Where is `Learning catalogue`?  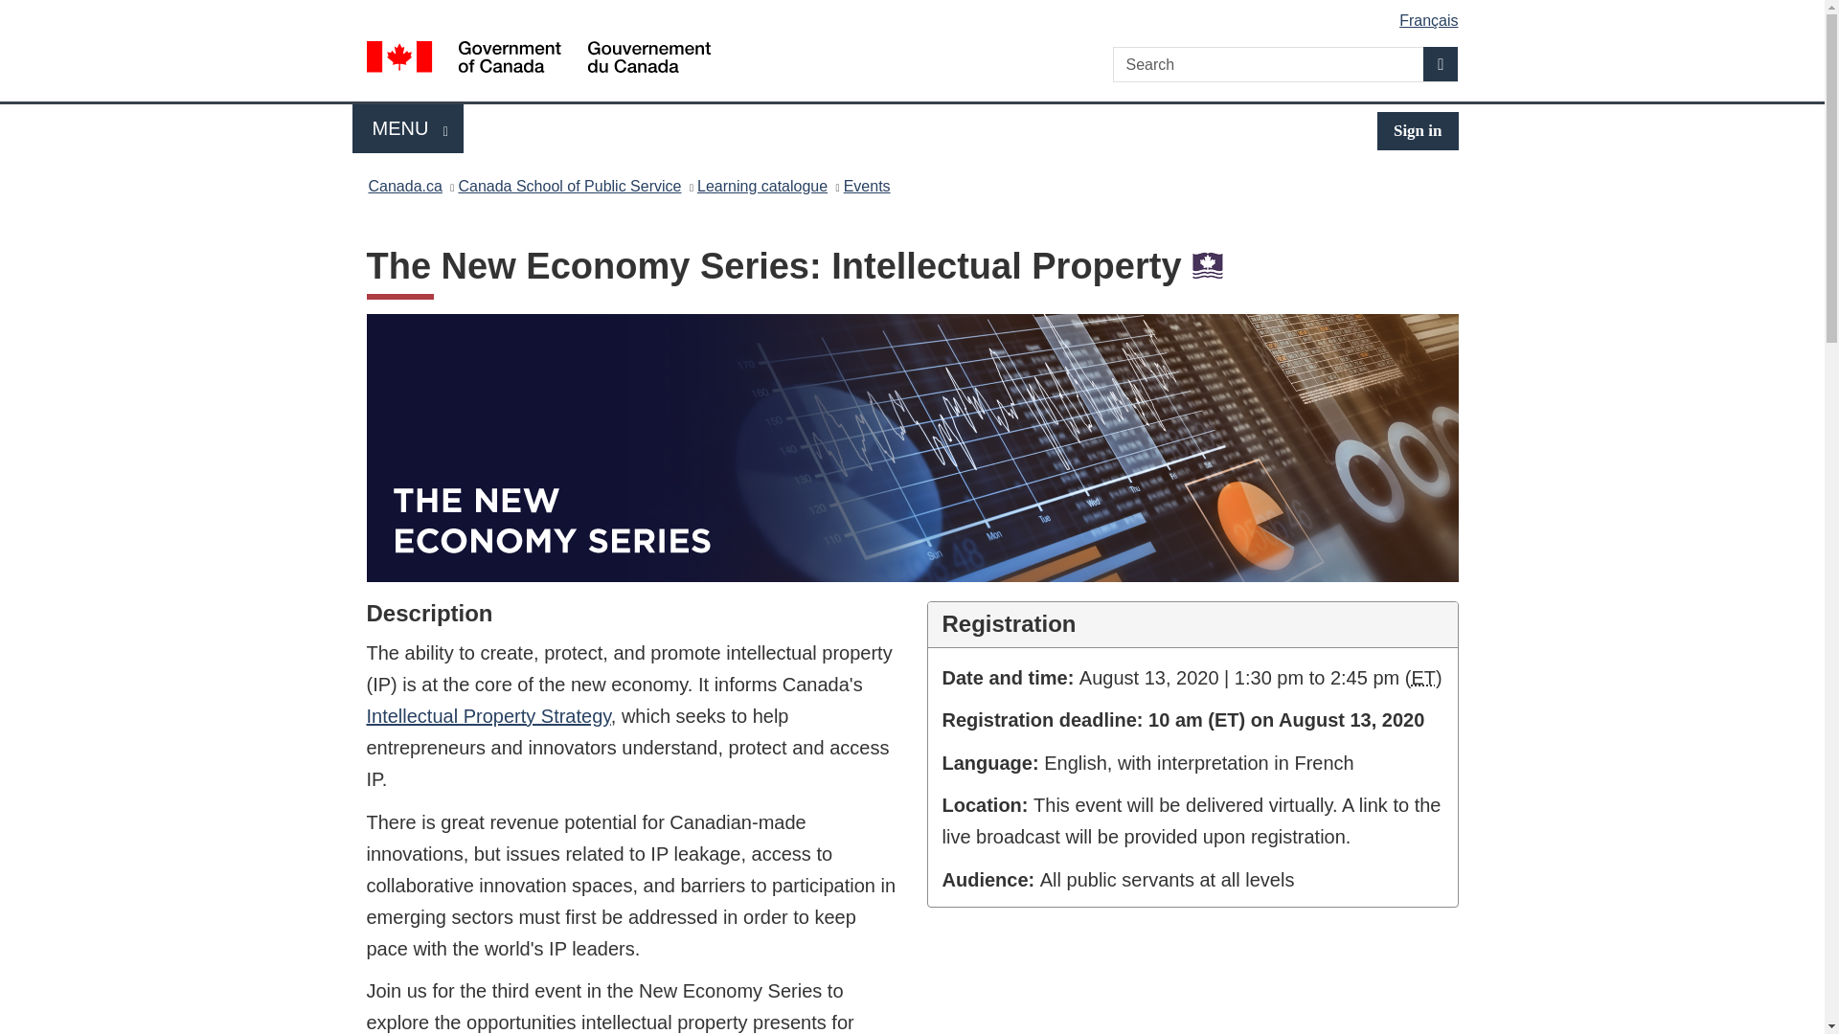 Learning catalogue is located at coordinates (916, 13).